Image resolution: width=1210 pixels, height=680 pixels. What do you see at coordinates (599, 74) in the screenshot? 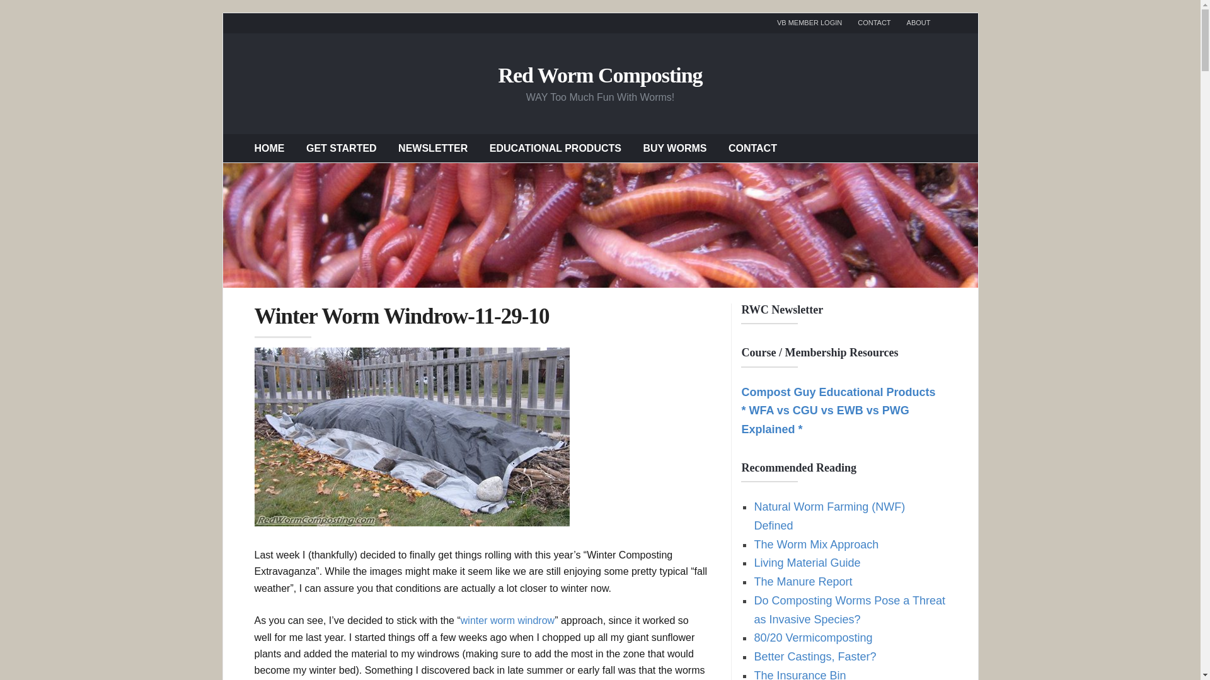
I see `Red Worm Composting` at bounding box center [599, 74].